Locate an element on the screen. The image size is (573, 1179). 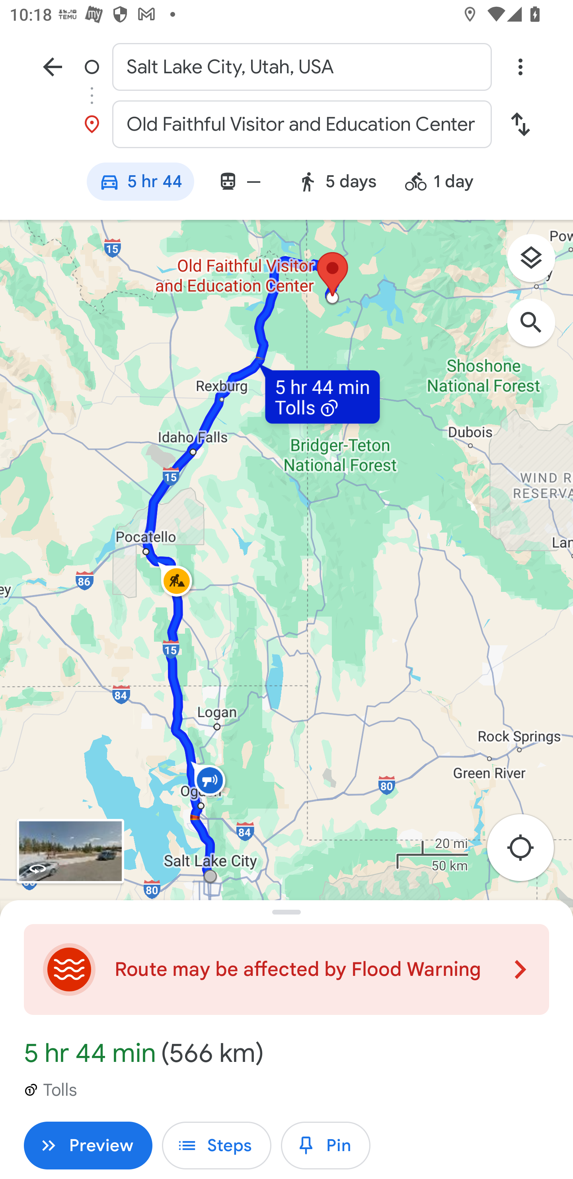
Search along route is located at coordinates (538, 329).